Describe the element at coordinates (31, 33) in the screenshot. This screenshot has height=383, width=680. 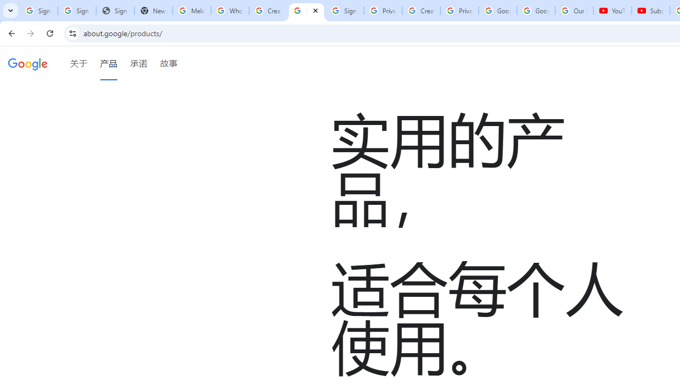
I see `Forward` at that location.